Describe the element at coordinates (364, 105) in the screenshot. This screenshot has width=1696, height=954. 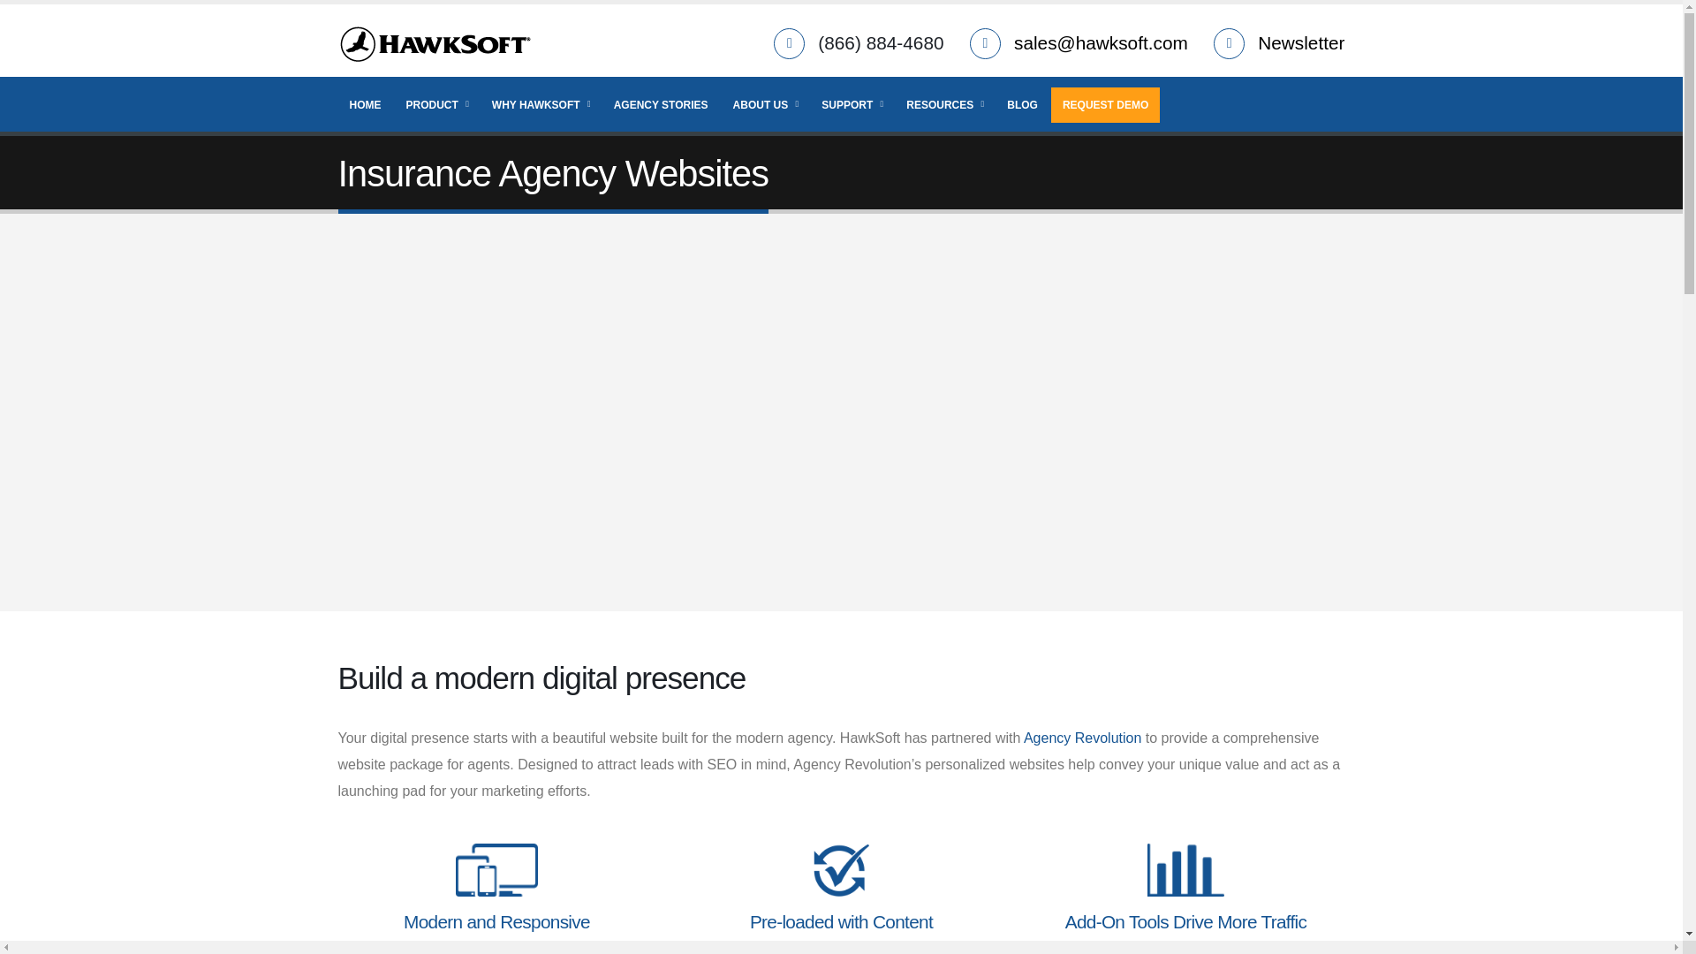
I see `HOME` at that location.